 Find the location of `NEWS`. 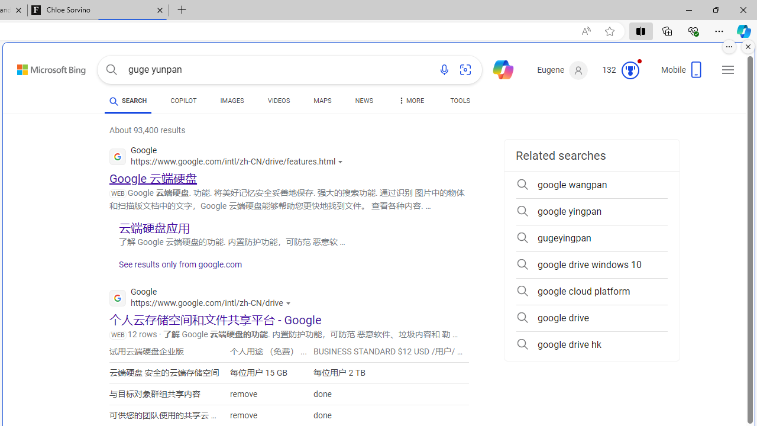

NEWS is located at coordinates (363, 103).